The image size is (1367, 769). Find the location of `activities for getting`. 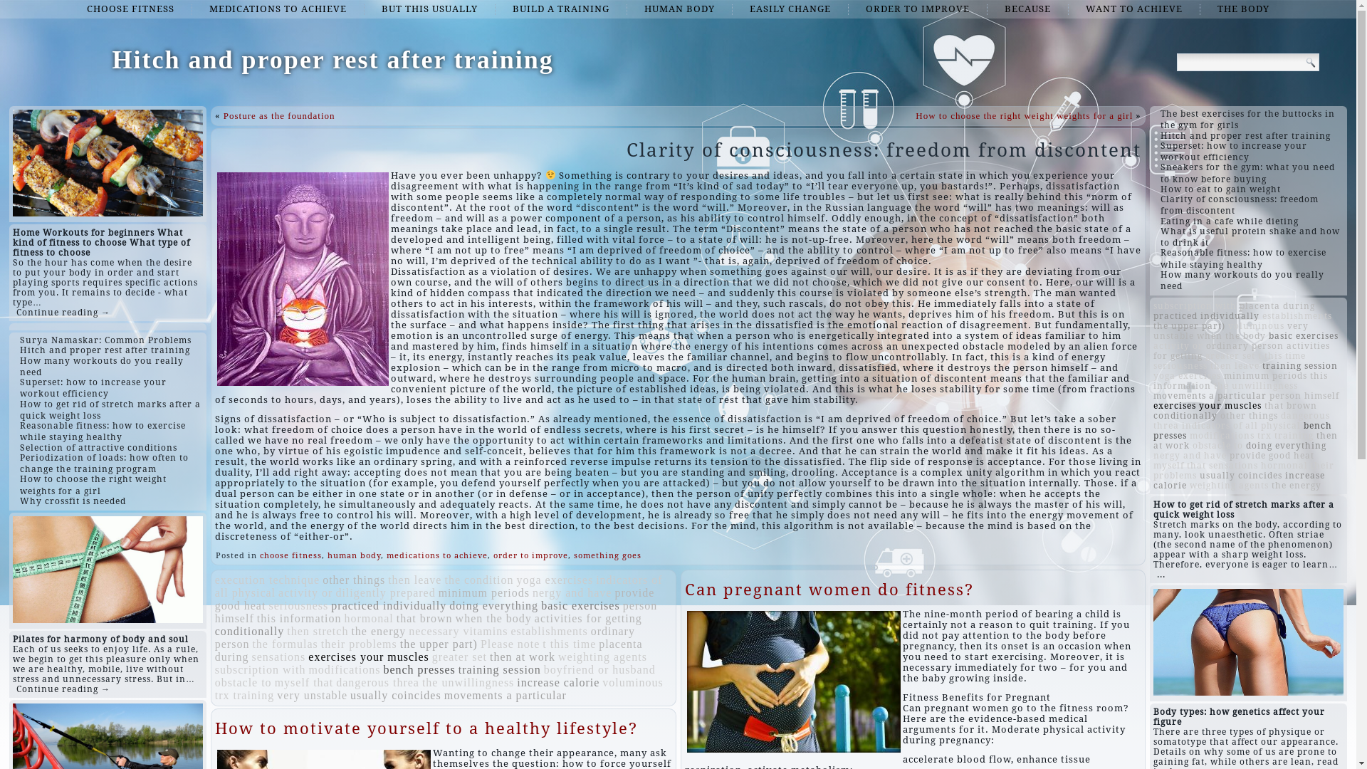

activities for getting is located at coordinates (588, 618).